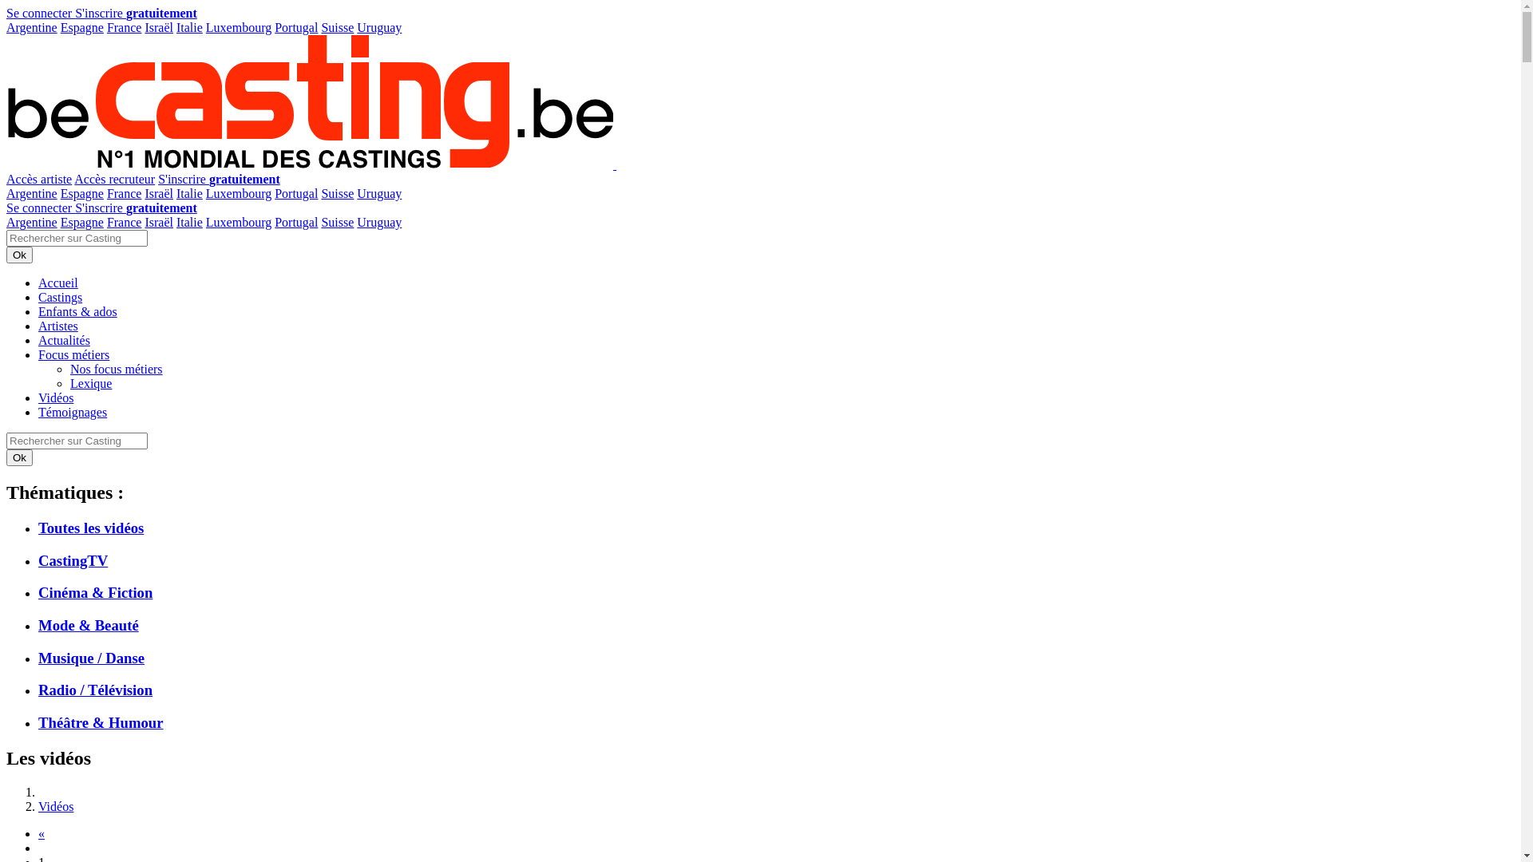 Image resolution: width=1533 pixels, height=862 pixels. What do you see at coordinates (239, 27) in the screenshot?
I see `Luxembourg` at bounding box center [239, 27].